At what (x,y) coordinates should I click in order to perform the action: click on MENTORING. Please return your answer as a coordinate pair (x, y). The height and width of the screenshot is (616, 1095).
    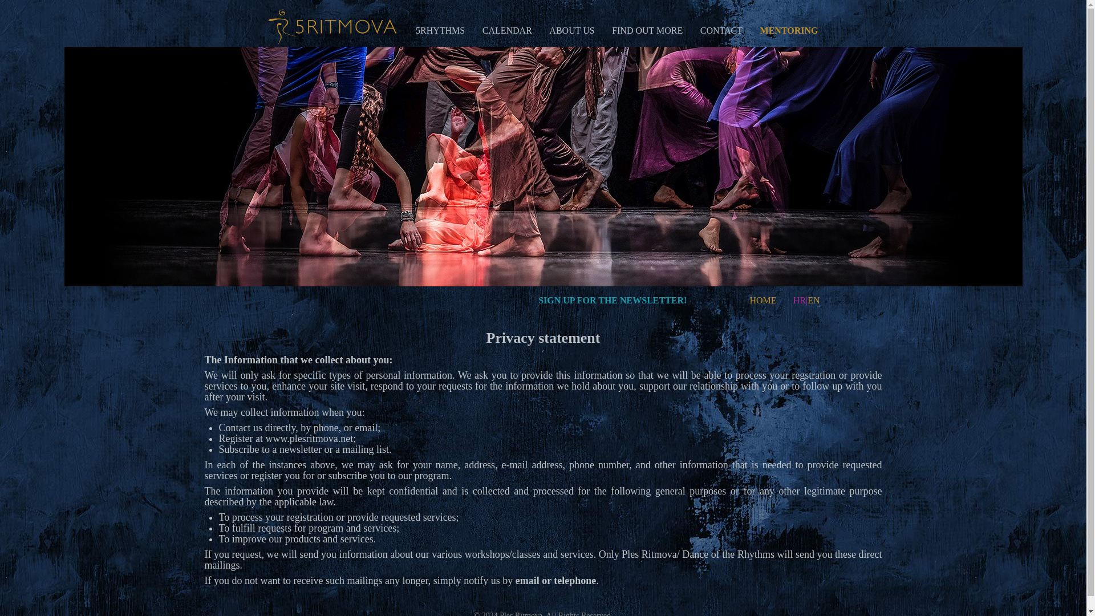
    Looking at the image, I should click on (789, 30).